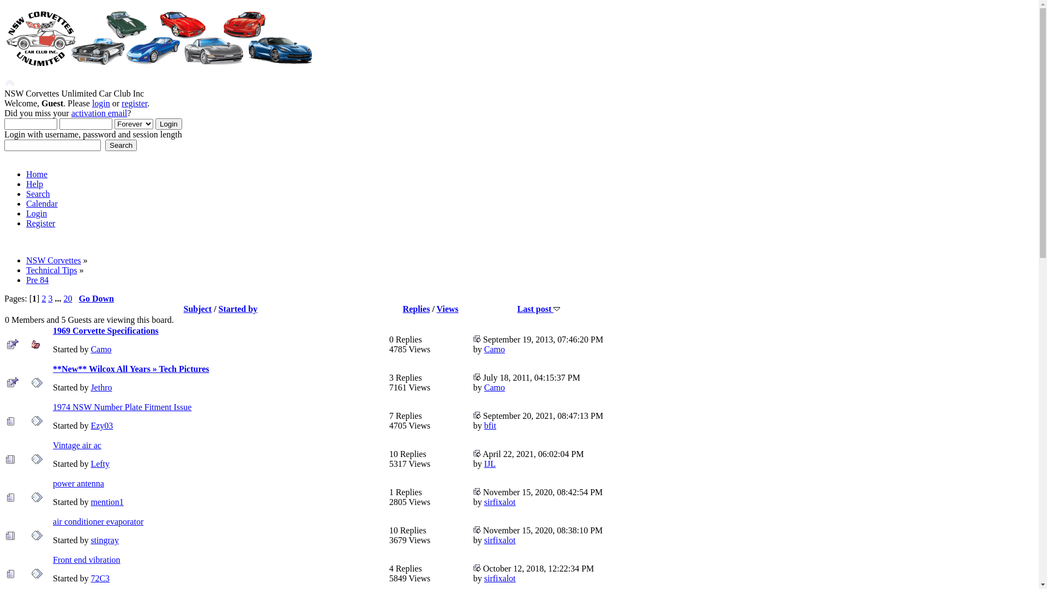 The height and width of the screenshot is (589, 1047). What do you see at coordinates (490, 425) in the screenshot?
I see `bfit` at bounding box center [490, 425].